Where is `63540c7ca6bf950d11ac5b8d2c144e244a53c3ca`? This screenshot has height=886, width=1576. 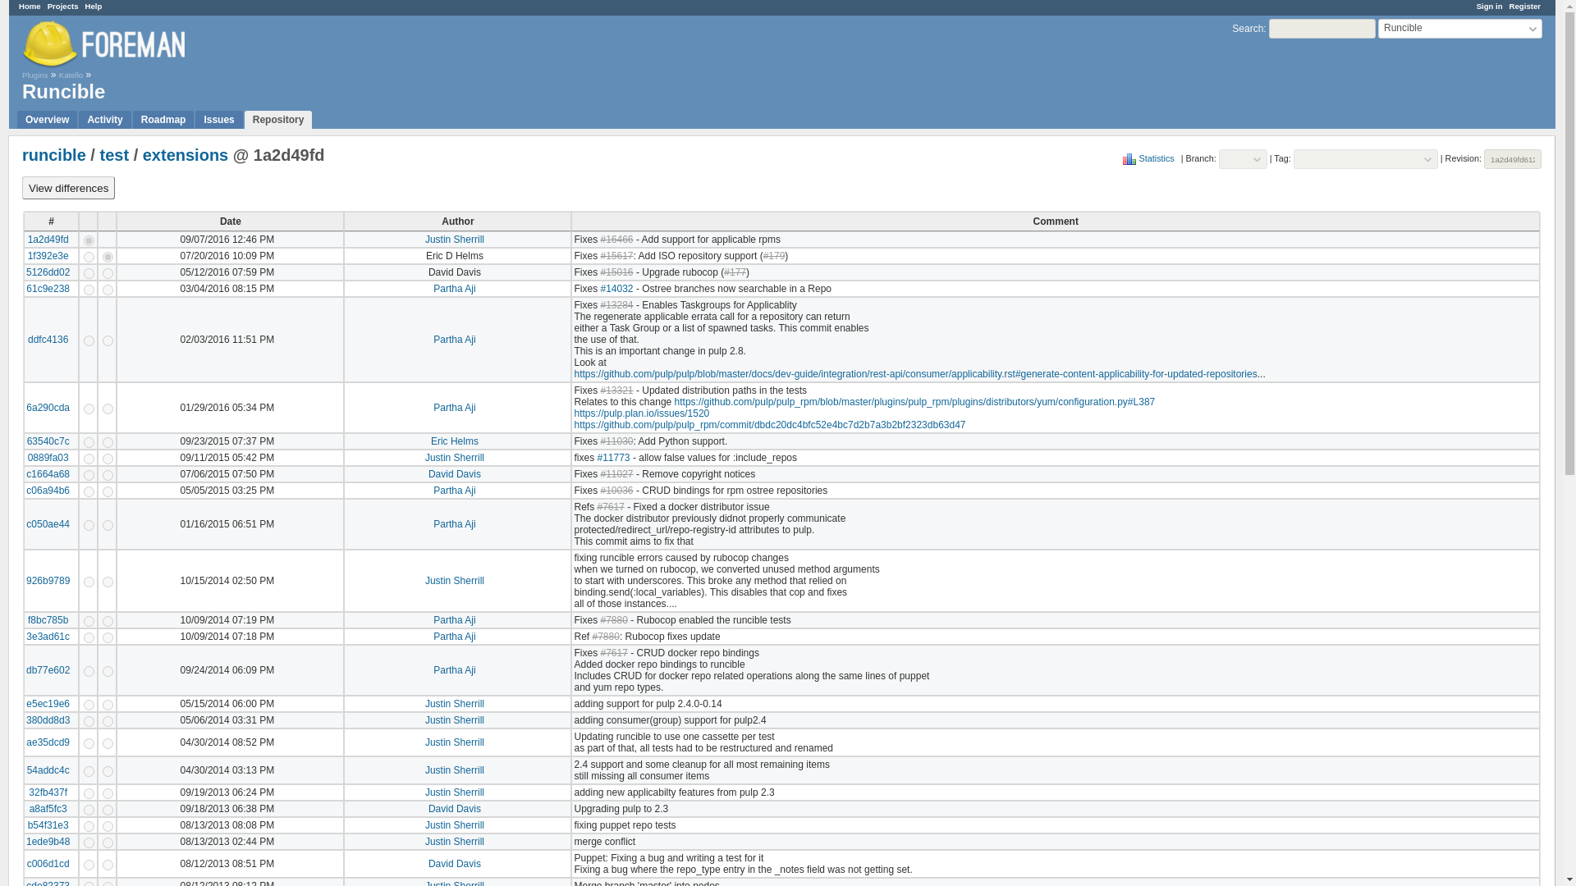
63540c7ca6bf950d11ac5b8d2c144e244a53c3ca is located at coordinates (89, 443).